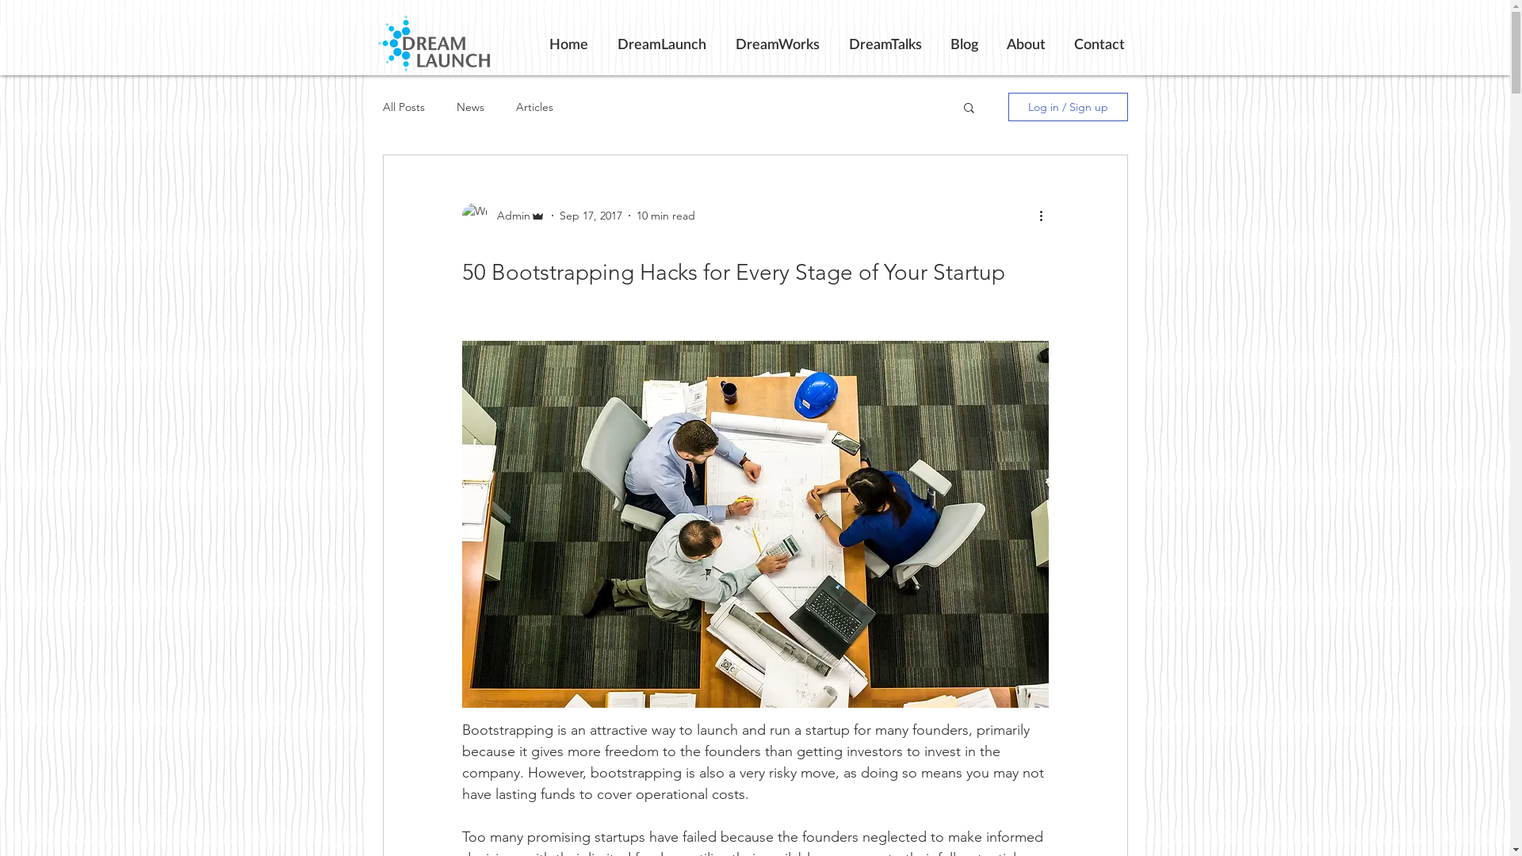 The image size is (1522, 856). What do you see at coordinates (885, 44) in the screenshot?
I see `DreamTalks` at bounding box center [885, 44].